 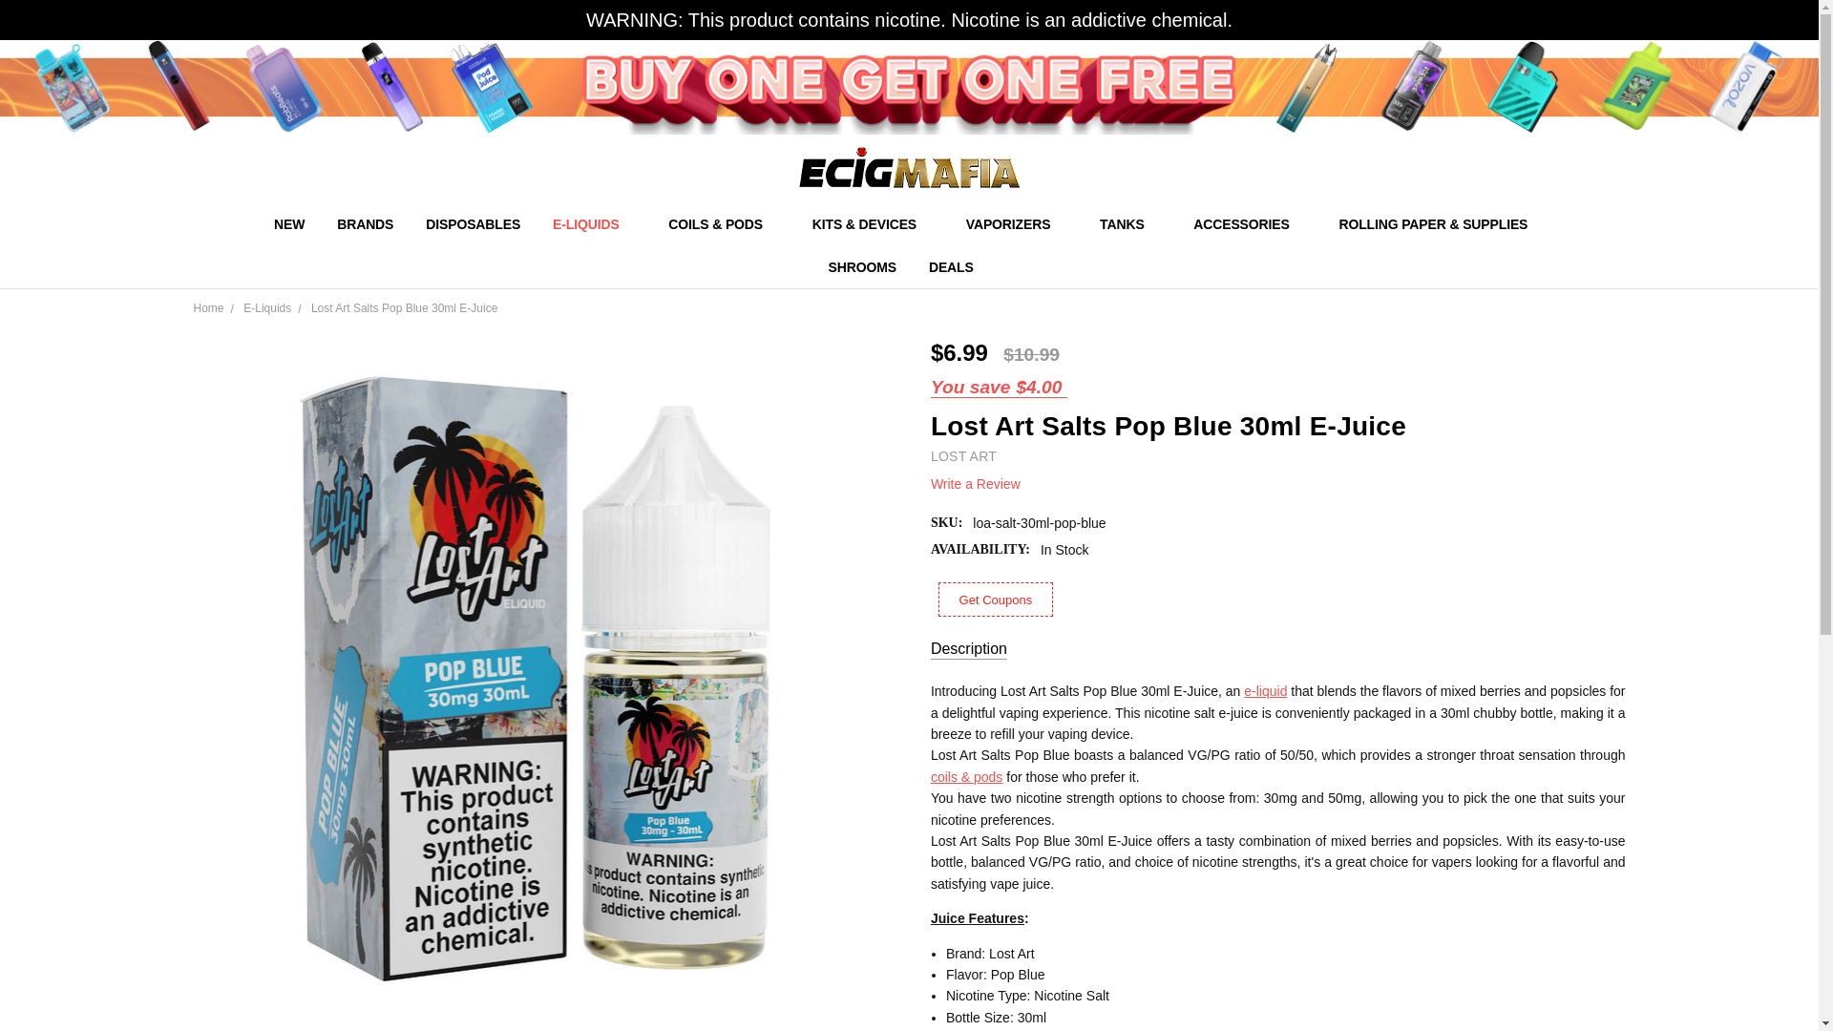 What do you see at coordinates (289, 223) in the screenshot?
I see `NEW` at bounding box center [289, 223].